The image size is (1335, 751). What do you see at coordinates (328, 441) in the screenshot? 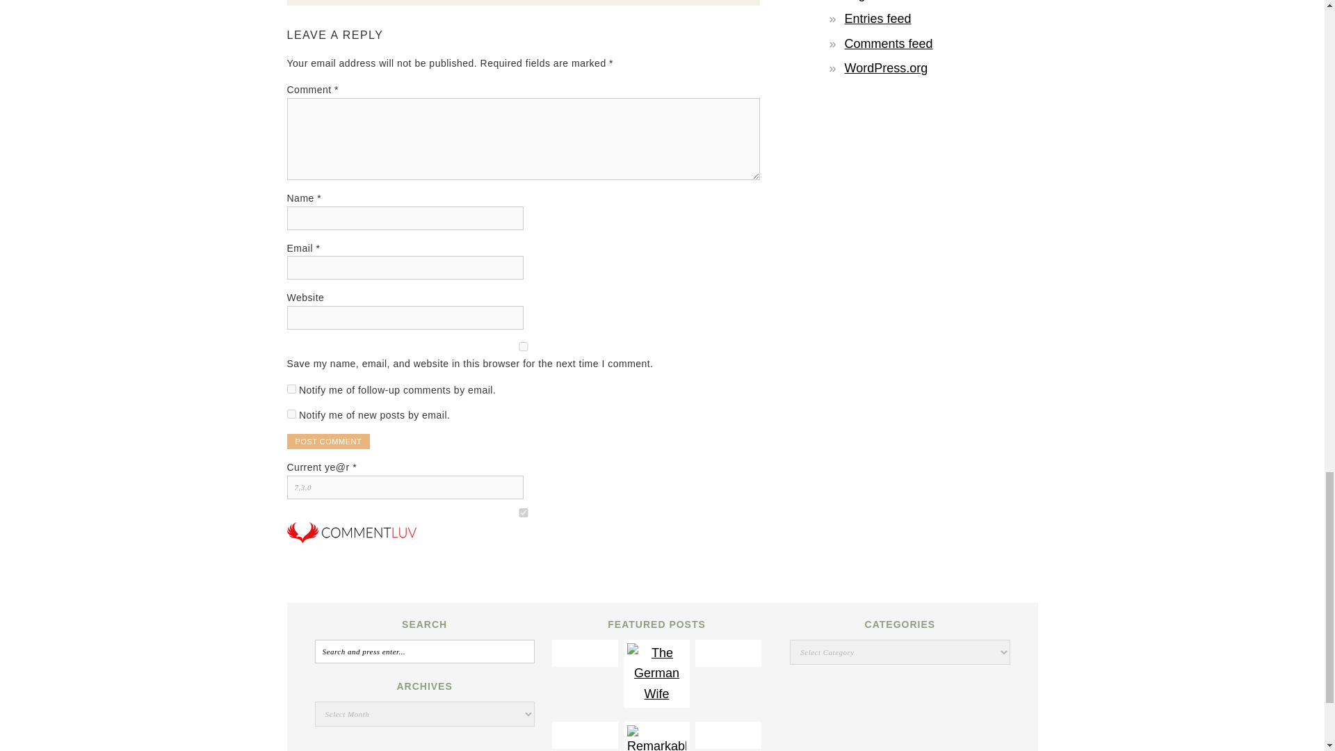
I see `Post Comment` at bounding box center [328, 441].